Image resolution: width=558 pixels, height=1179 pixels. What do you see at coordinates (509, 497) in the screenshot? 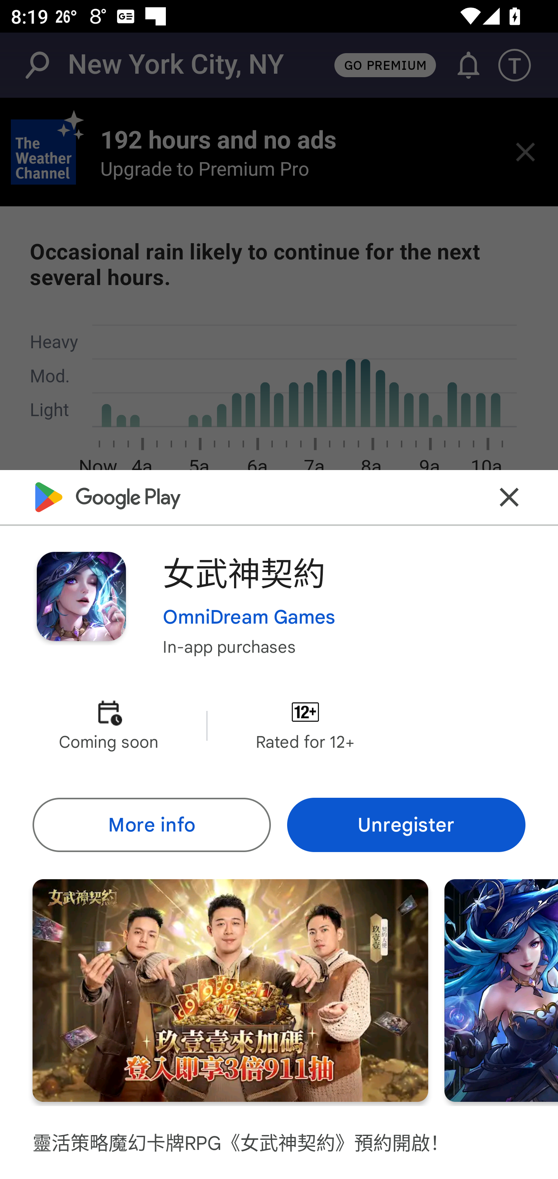
I see `Close` at bounding box center [509, 497].